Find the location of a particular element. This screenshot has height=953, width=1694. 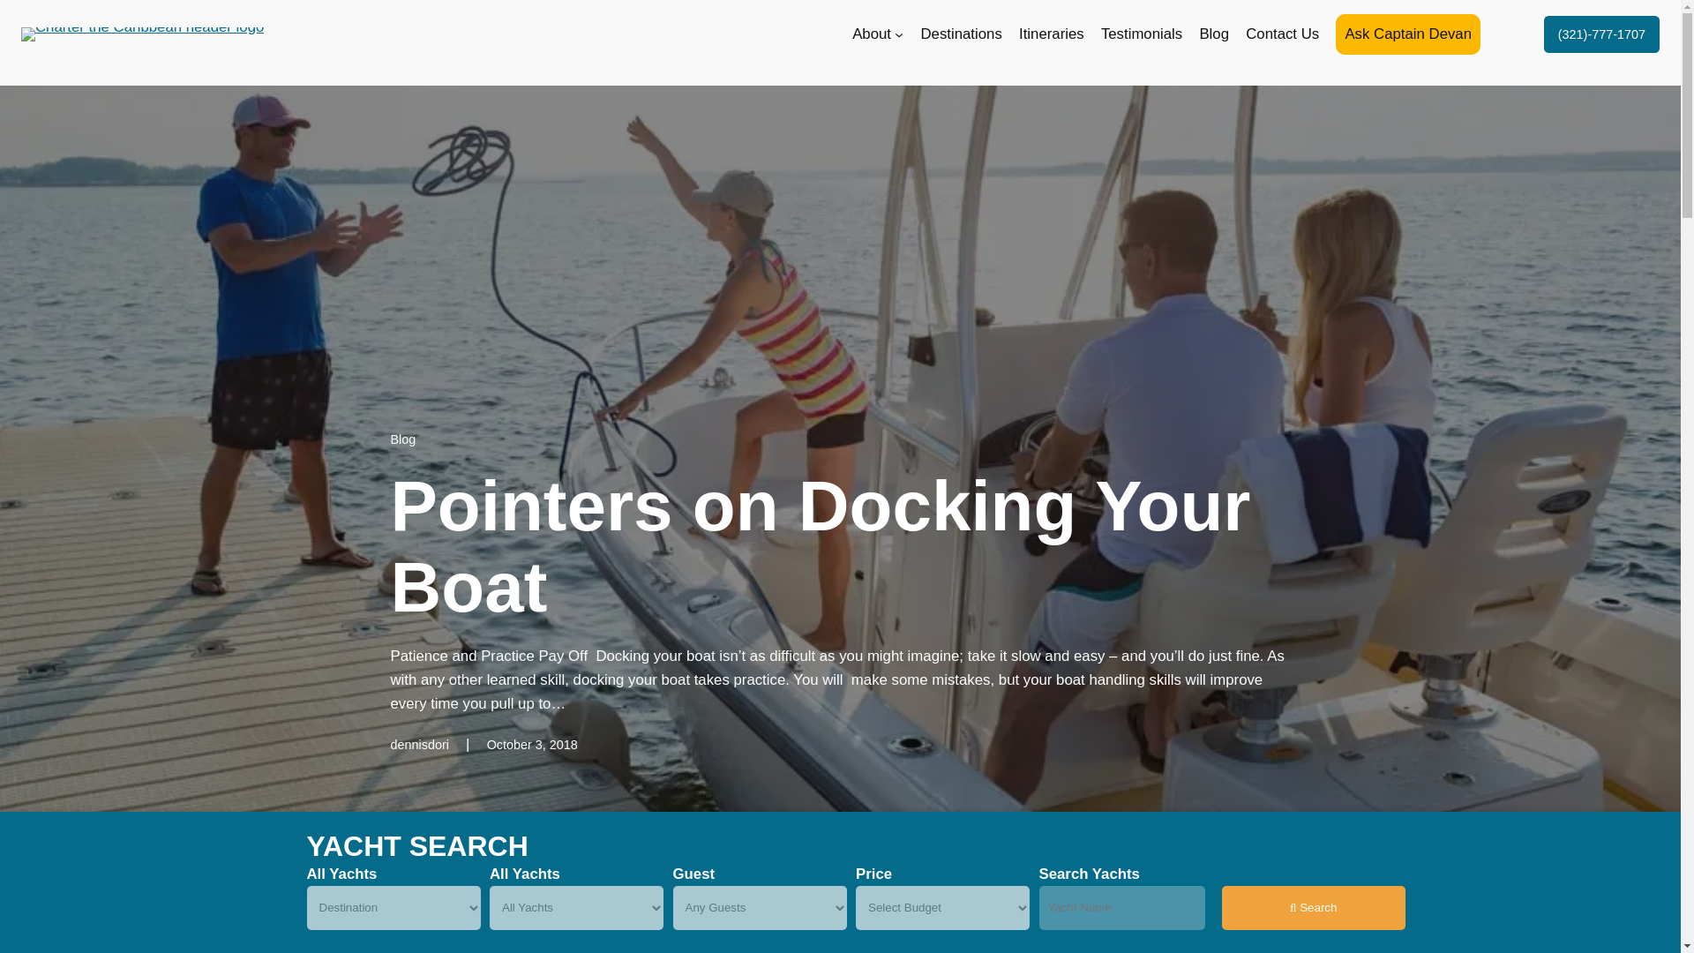

Blog is located at coordinates (402, 439).